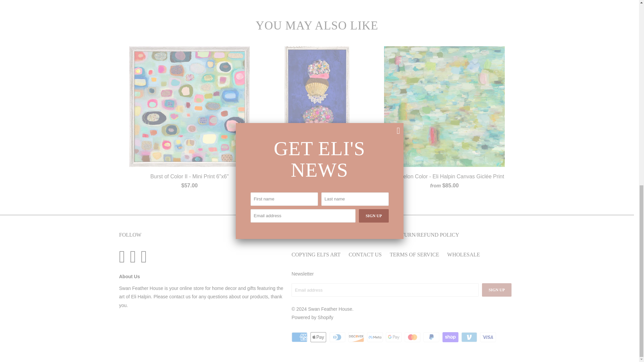 The image size is (644, 362). Describe the element at coordinates (451, 337) in the screenshot. I see `Shop Pay` at that location.